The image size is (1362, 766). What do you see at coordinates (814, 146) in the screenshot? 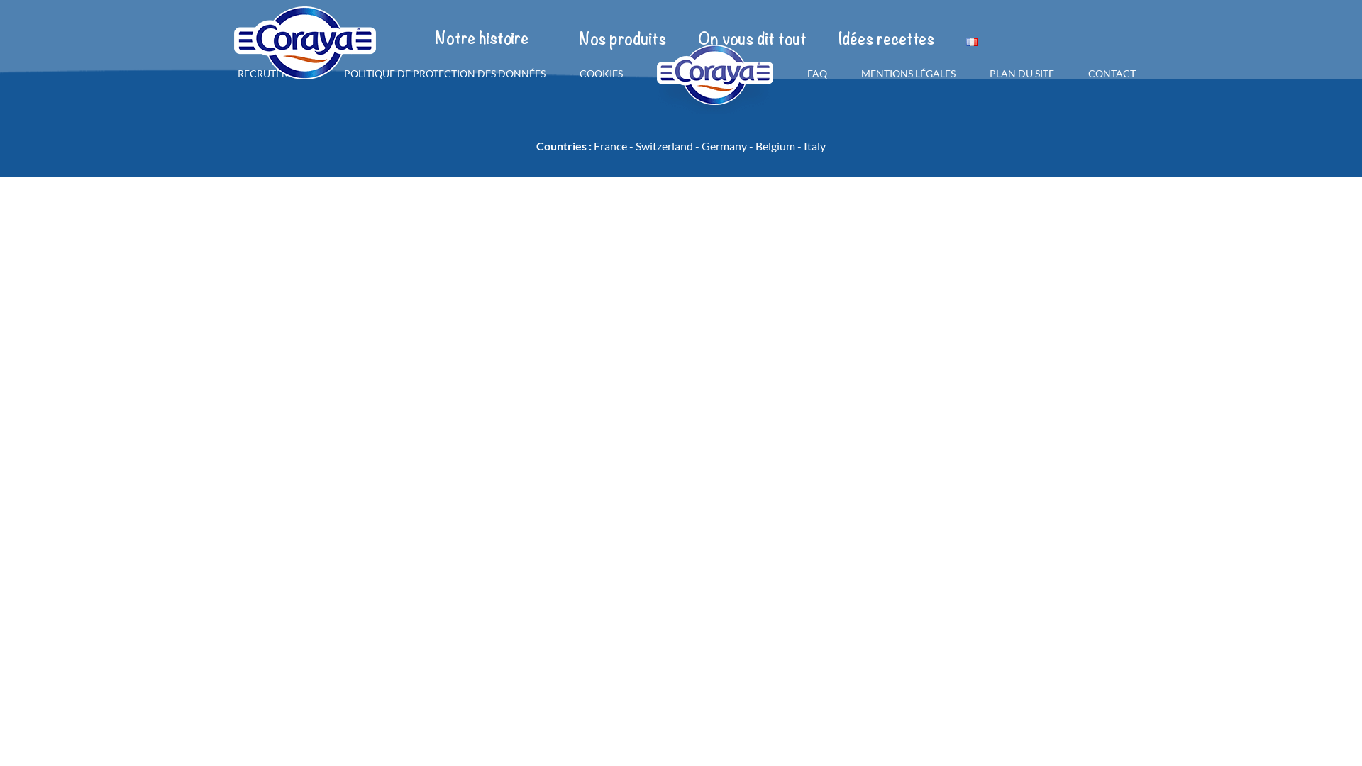
I see `Italy` at bounding box center [814, 146].